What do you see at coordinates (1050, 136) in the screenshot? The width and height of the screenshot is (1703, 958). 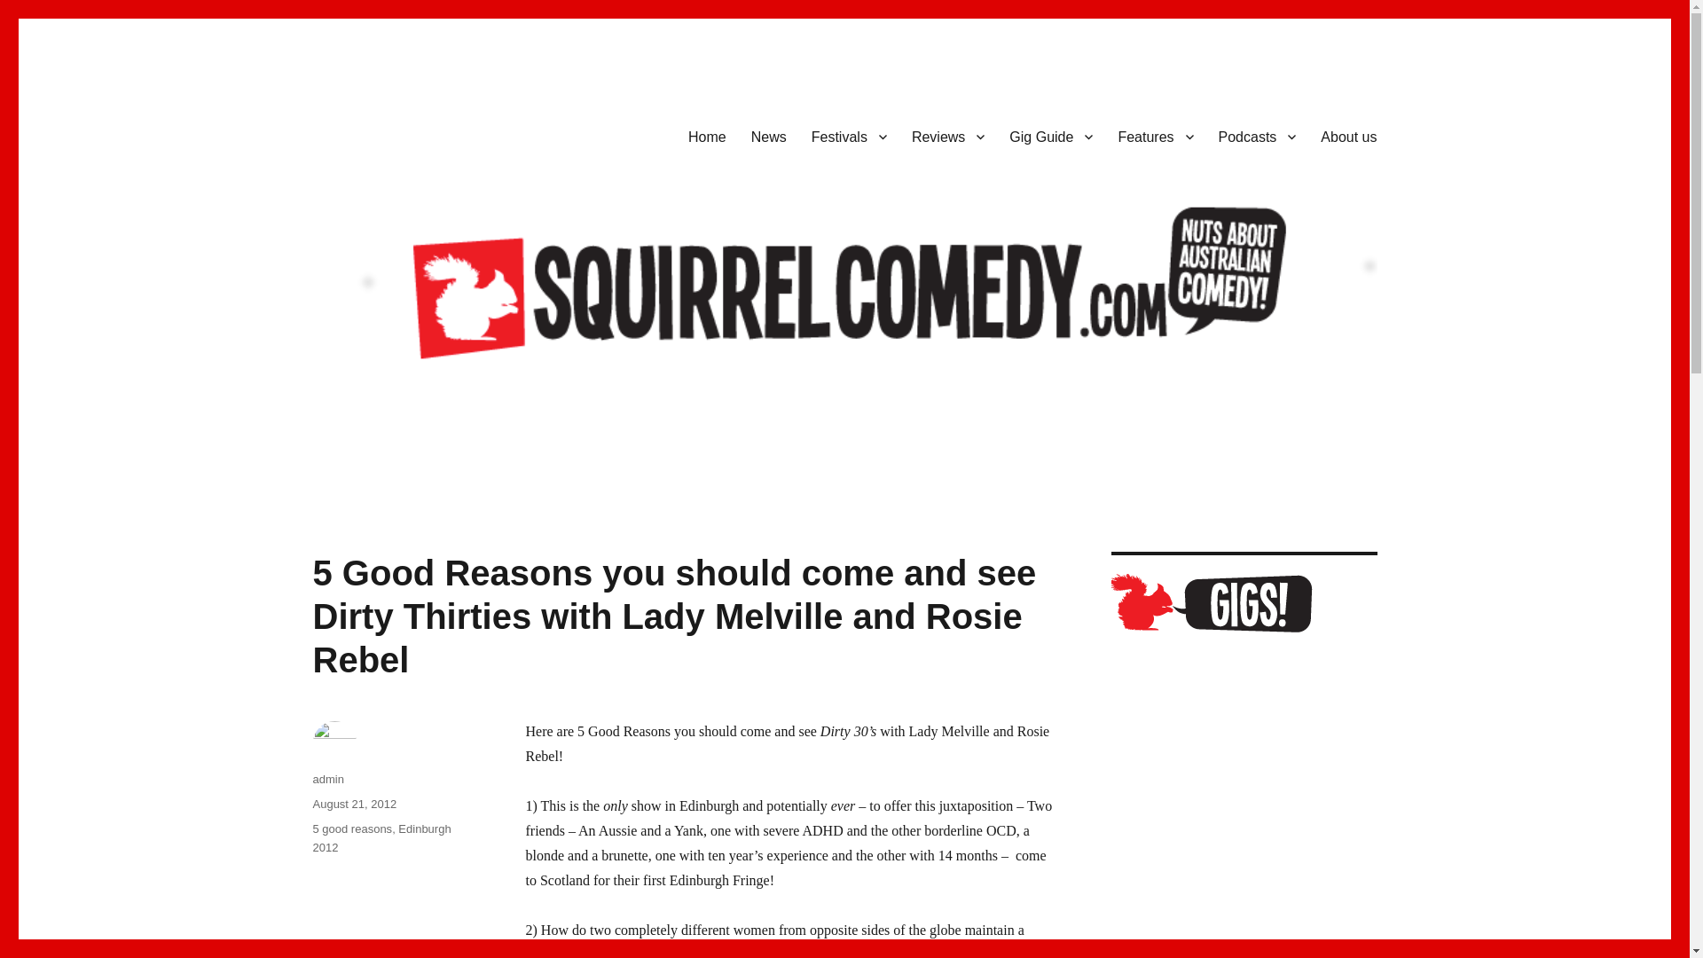 I see `Gig Guide` at bounding box center [1050, 136].